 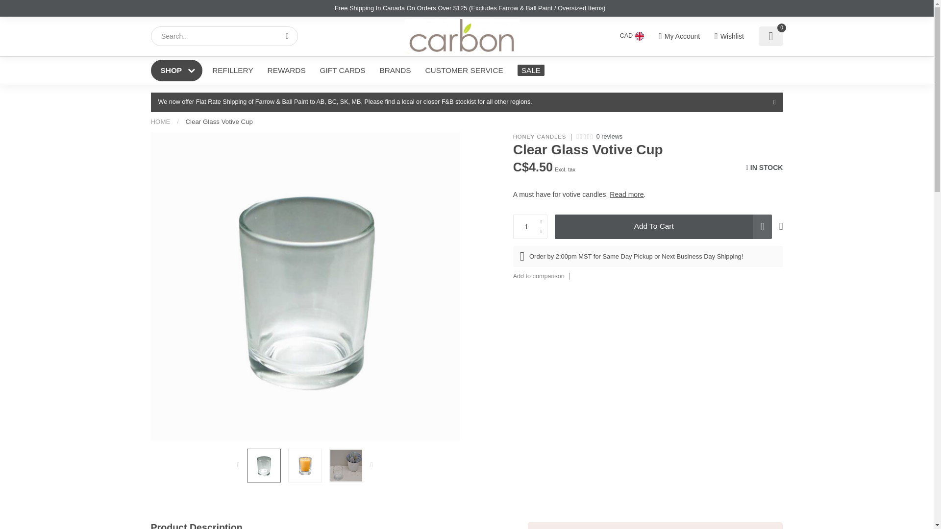 What do you see at coordinates (530, 227) in the screenshot?
I see `1` at bounding box center [530, 227].